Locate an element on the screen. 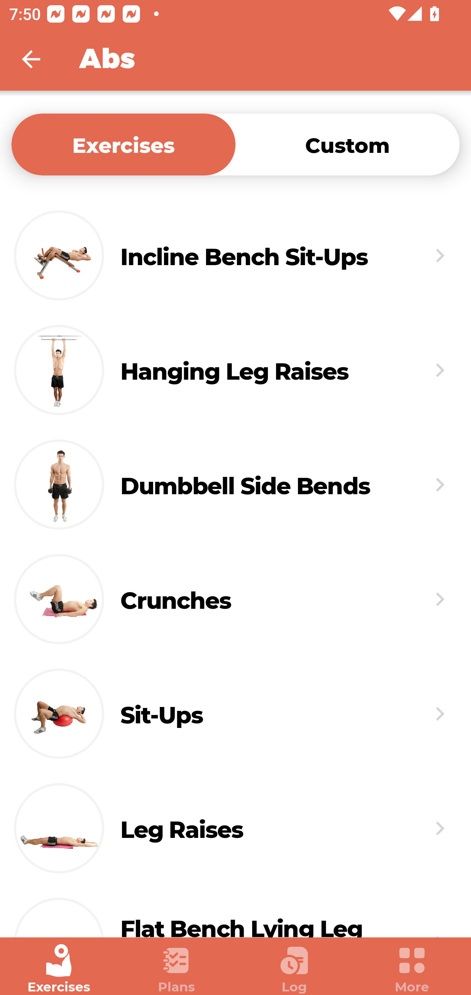 The height and width of the screenshot is (995, 471). Log is located at coordinates (294, 969).